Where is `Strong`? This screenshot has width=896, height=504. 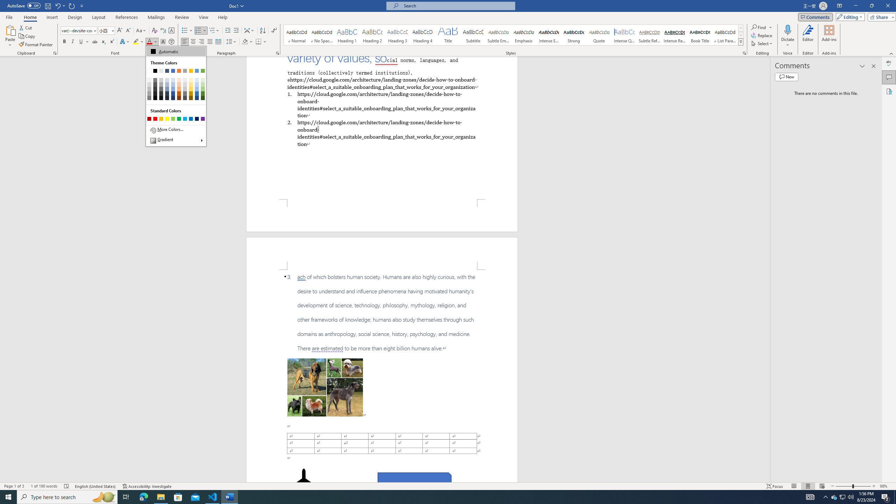 Strong is located at coordinates (574, 35).